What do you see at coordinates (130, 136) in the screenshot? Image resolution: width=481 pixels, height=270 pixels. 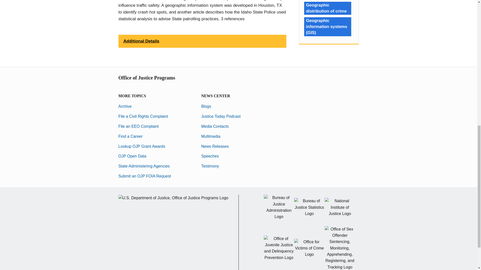 I see `Find a Career` at bounding box center [130, 136].